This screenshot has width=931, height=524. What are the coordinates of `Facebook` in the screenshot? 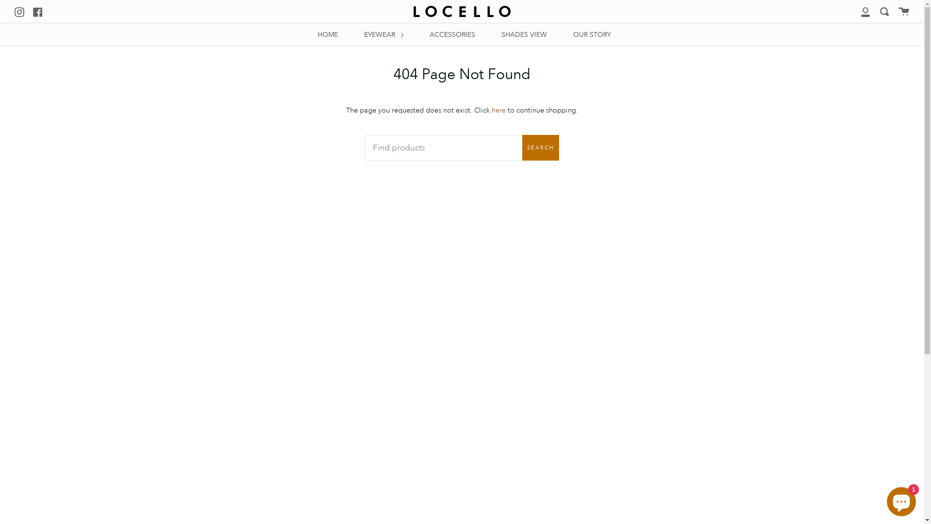 It's located at (38, 11).